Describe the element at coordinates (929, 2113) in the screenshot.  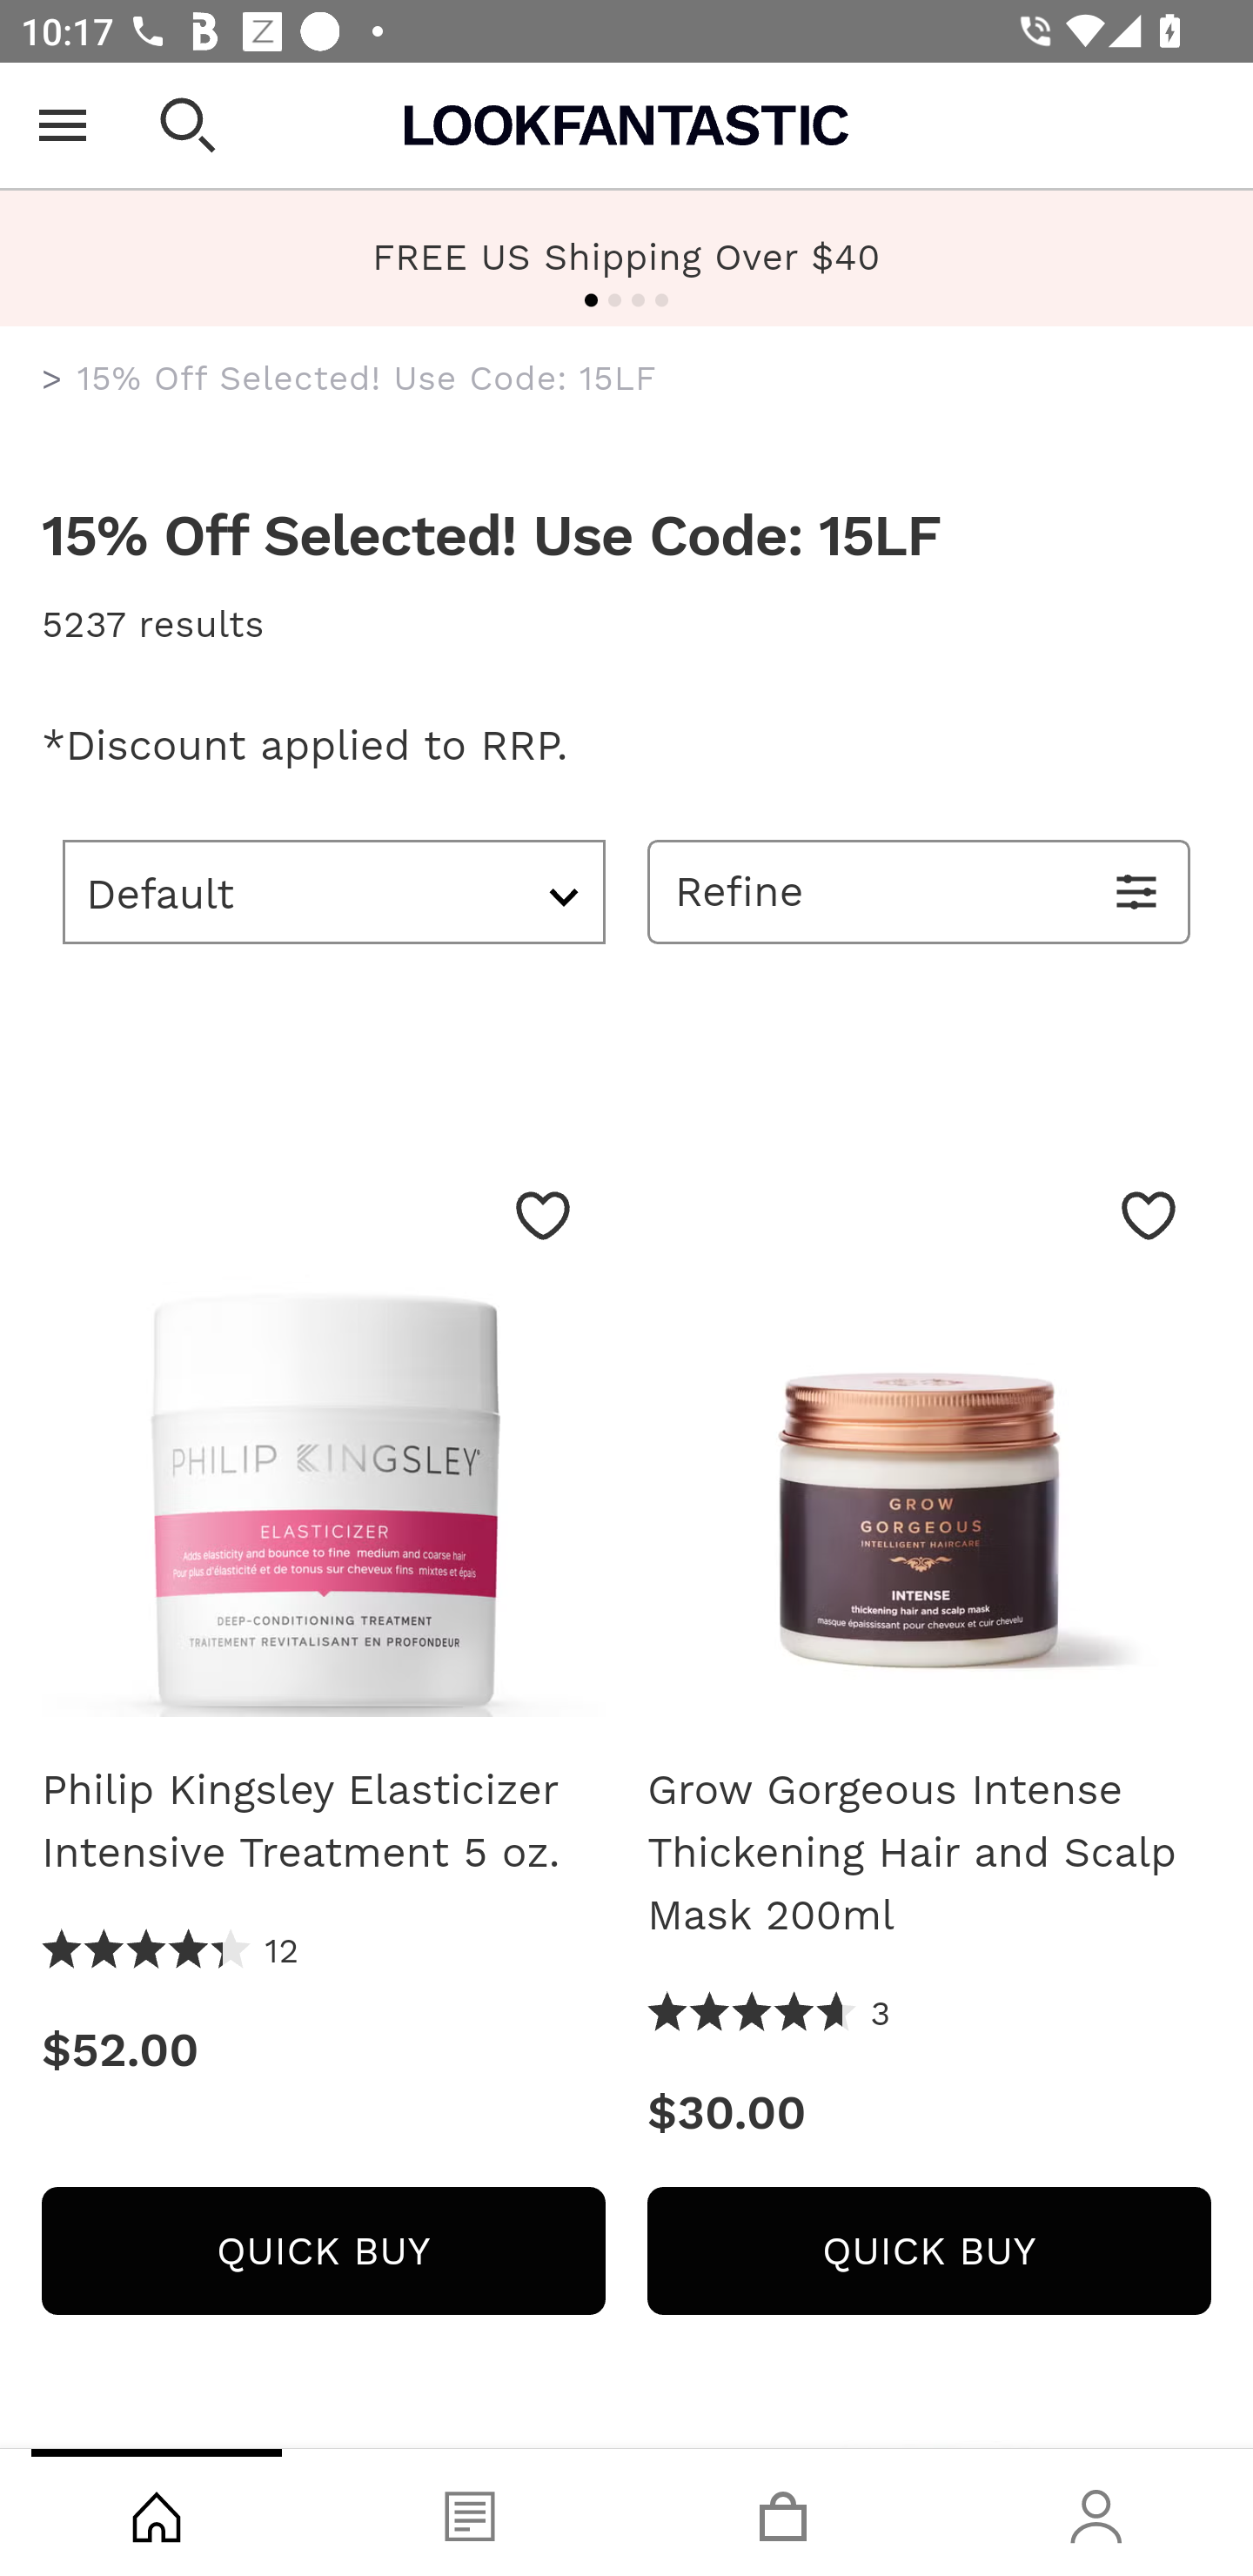
I see `Price: $30.00` at that location.